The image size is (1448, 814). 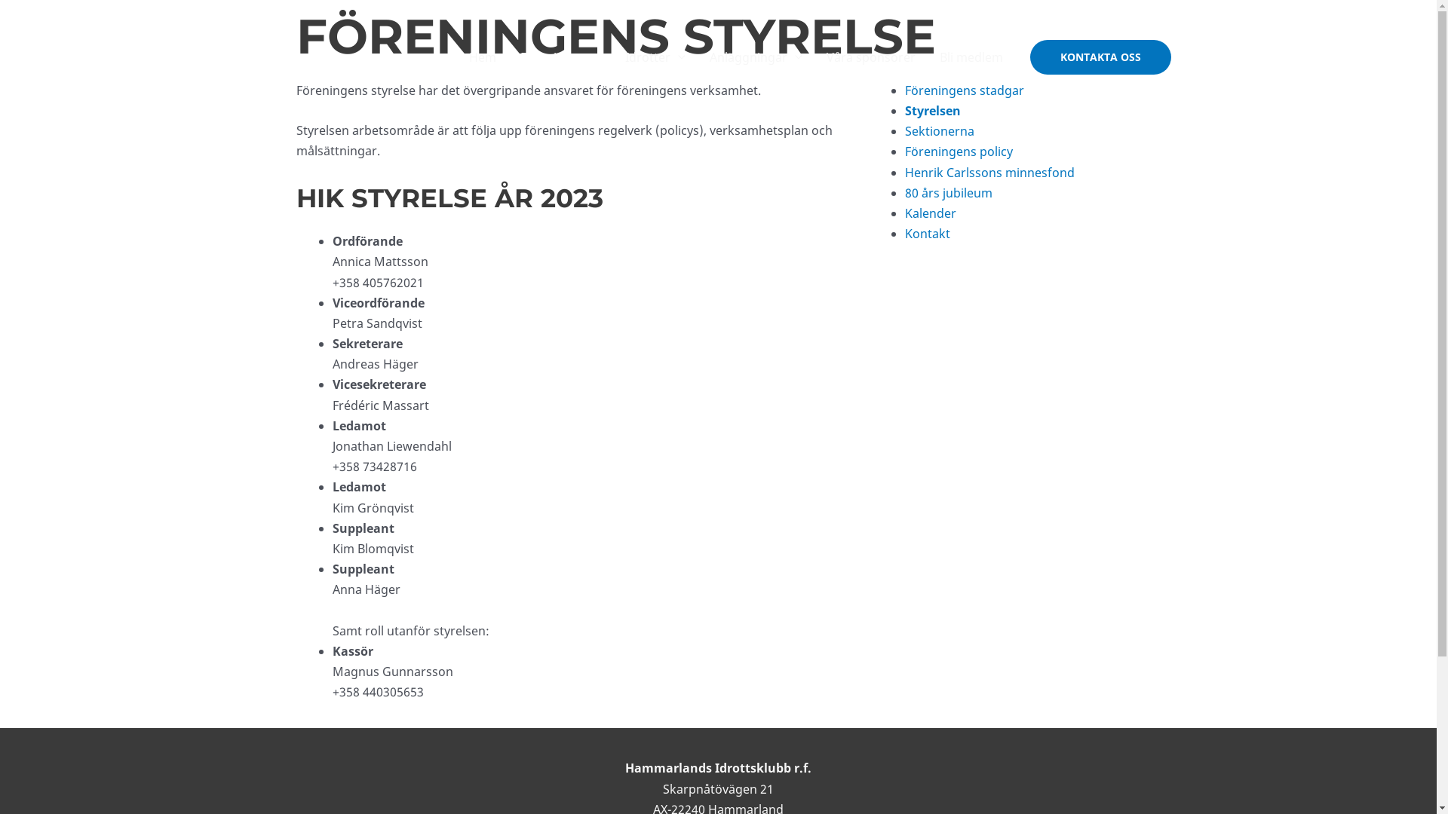 I want to click on Idrotter, so click(x=655, y=57).